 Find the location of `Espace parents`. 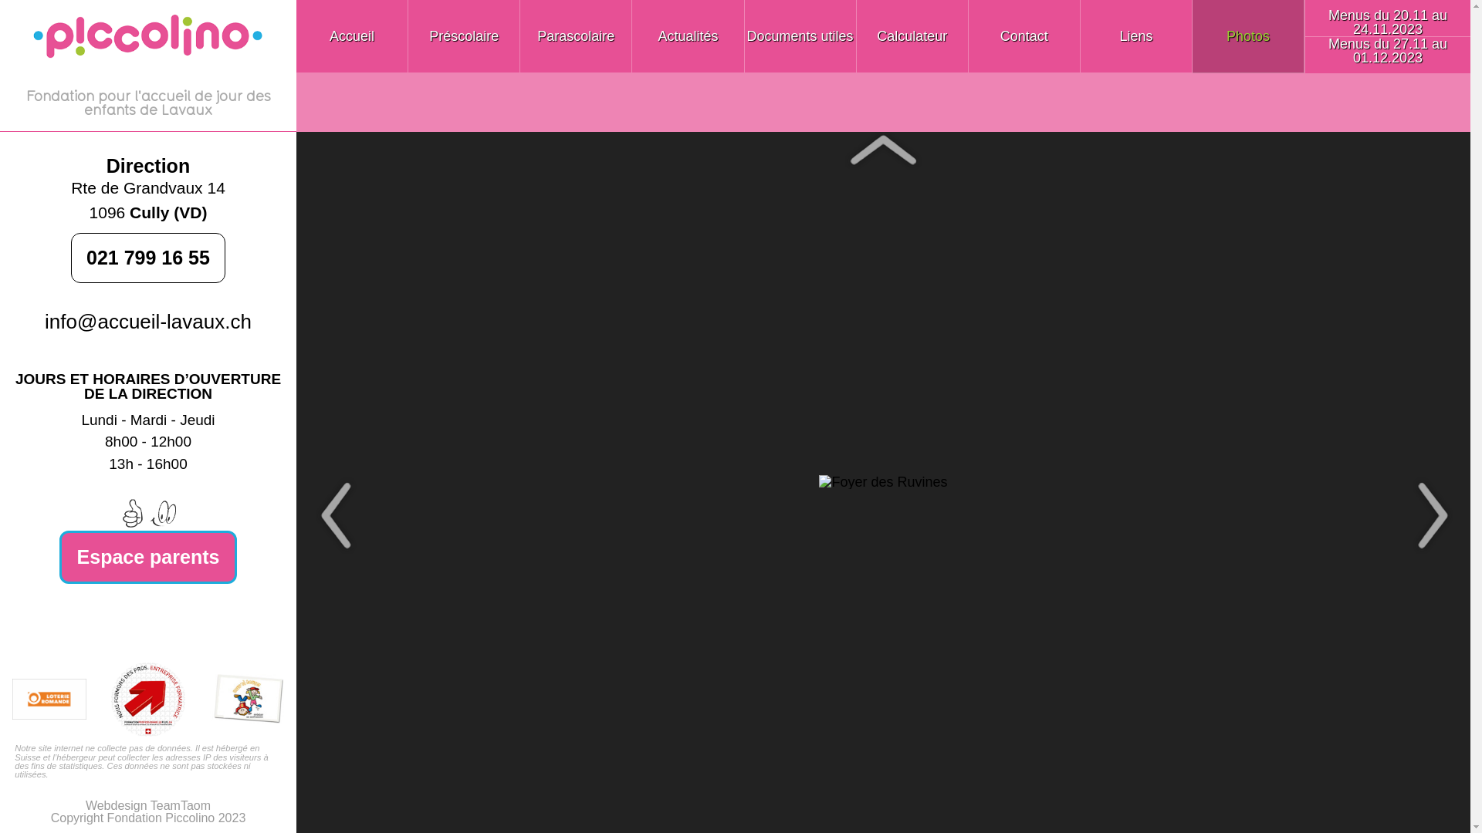

Espace parents is located at coordinates (148, 557).